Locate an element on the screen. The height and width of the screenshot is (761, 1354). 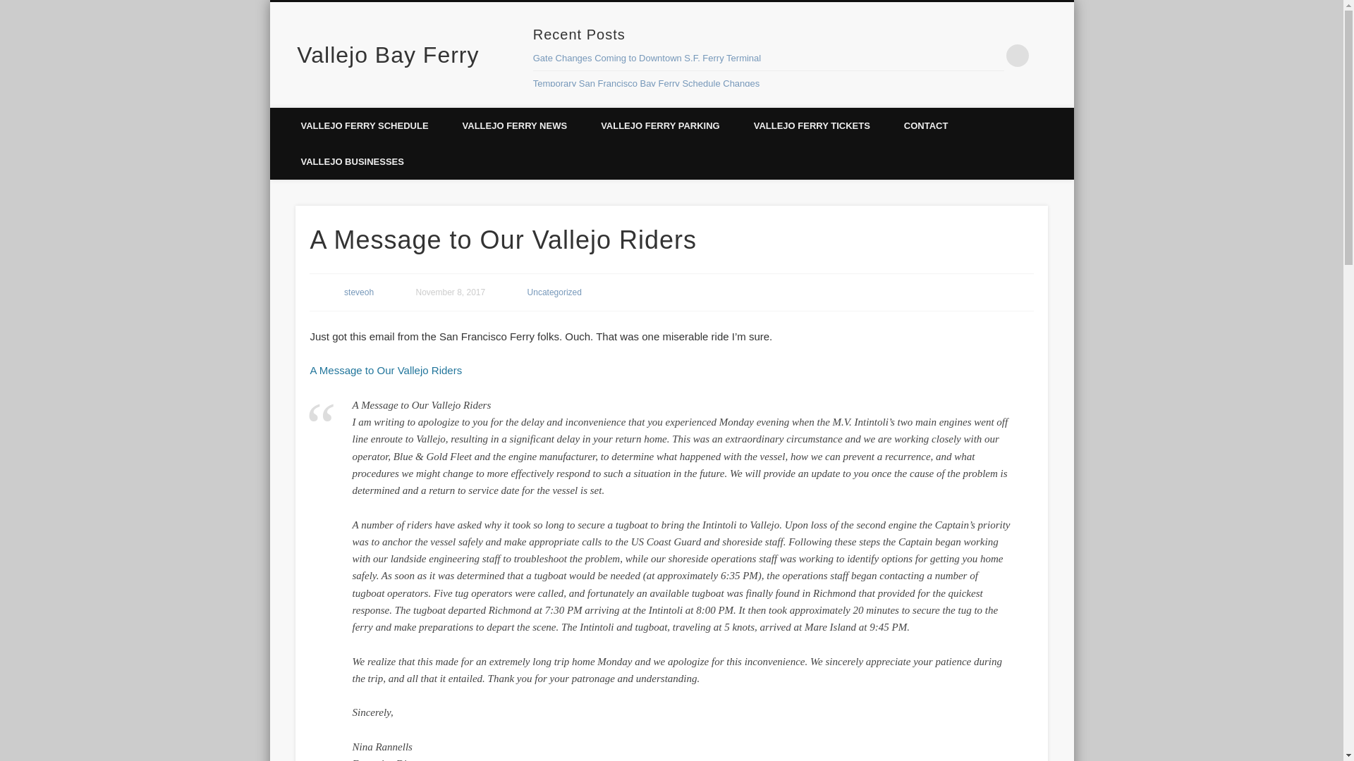
Gate Changes Coming to Downtown S.F. Ferry Terminal is located at coordinates (647, 58).